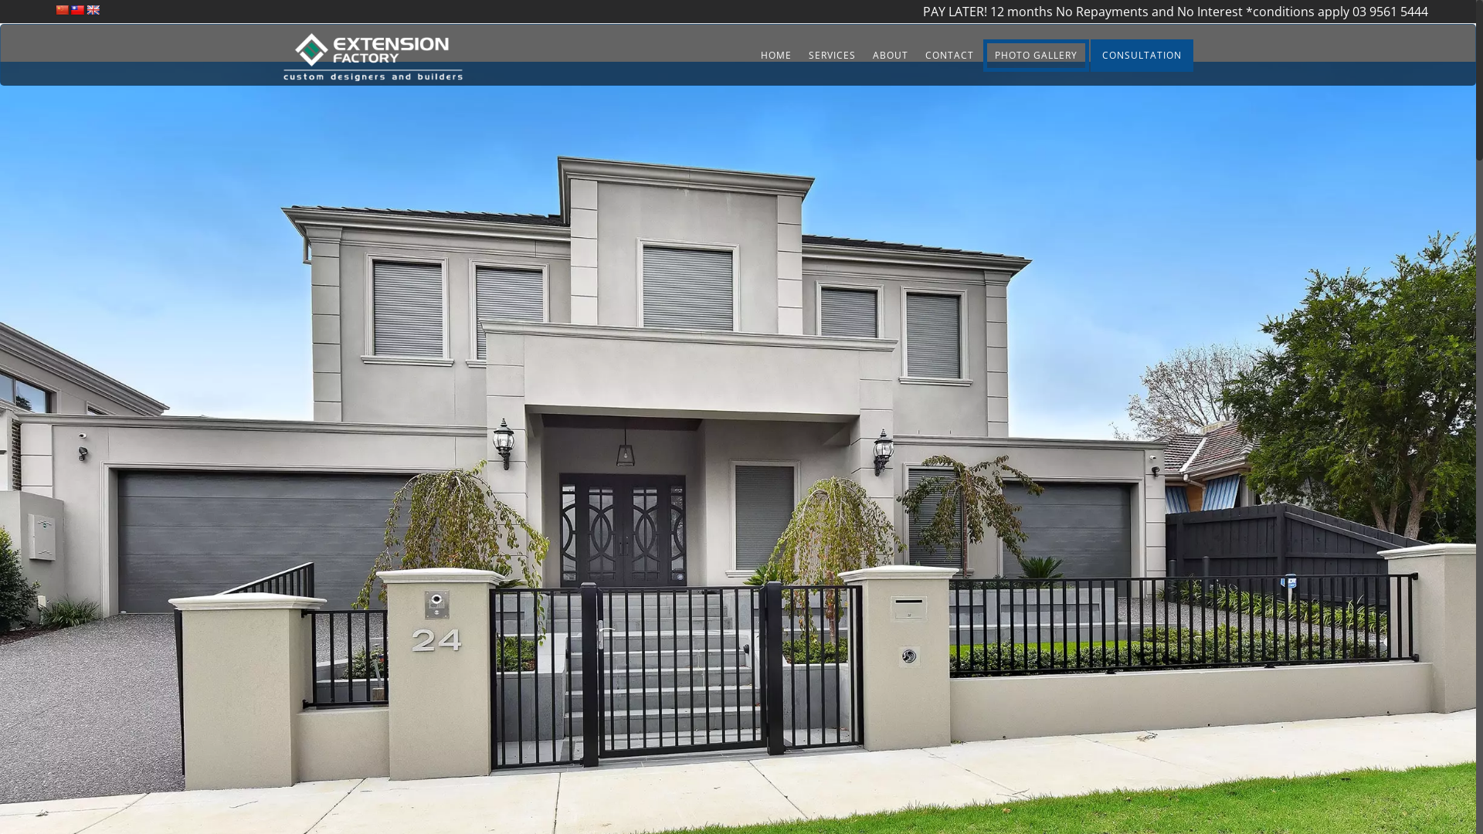 The width and height of the screenshot is (1483, 834). What do you see at coordinates (62, 10) in the screenshot?
I see `Chinese (Simplified)` at bounding box center [62, 10].